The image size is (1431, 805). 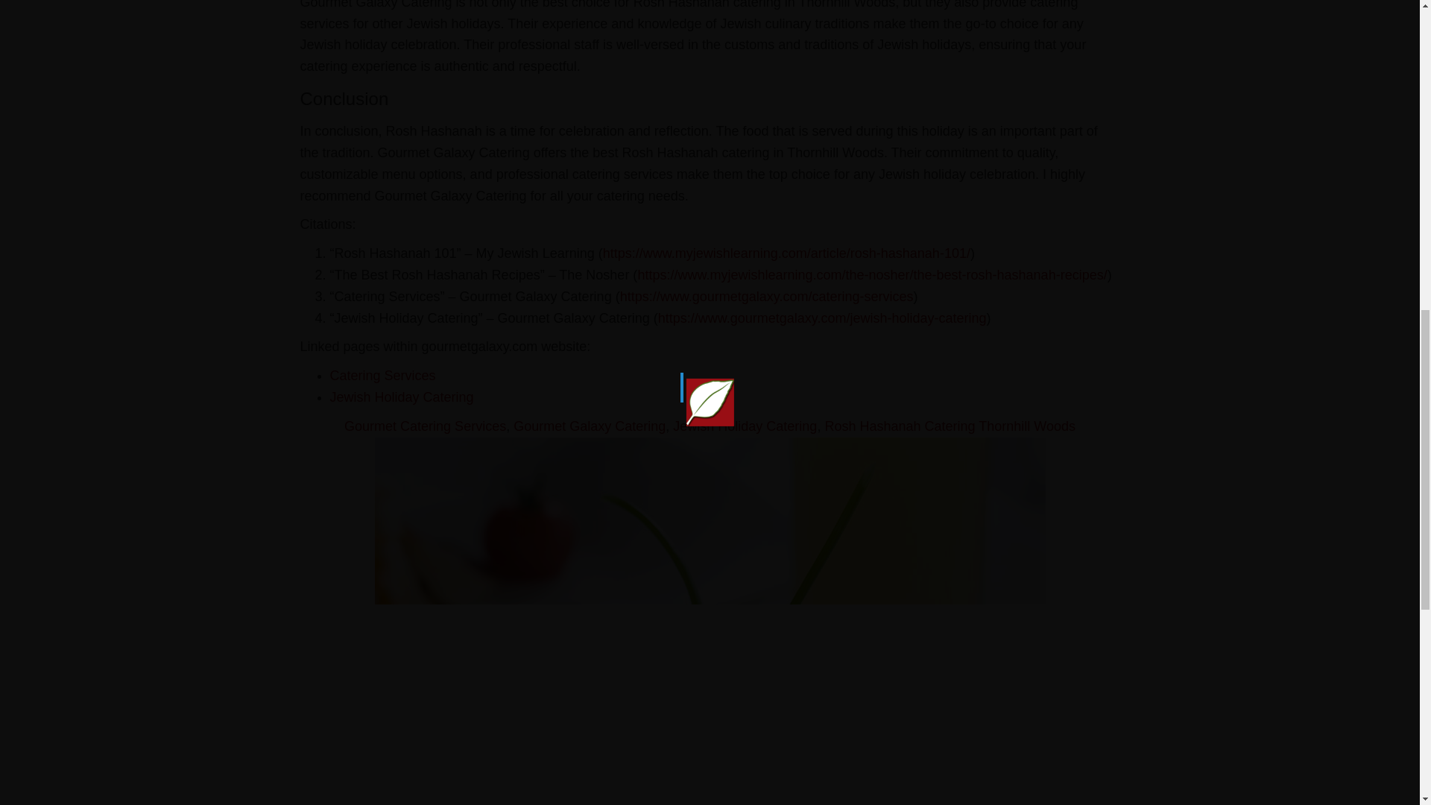 I want to click on Gourmet Galaxy Catering, so click(x=589, y=426).